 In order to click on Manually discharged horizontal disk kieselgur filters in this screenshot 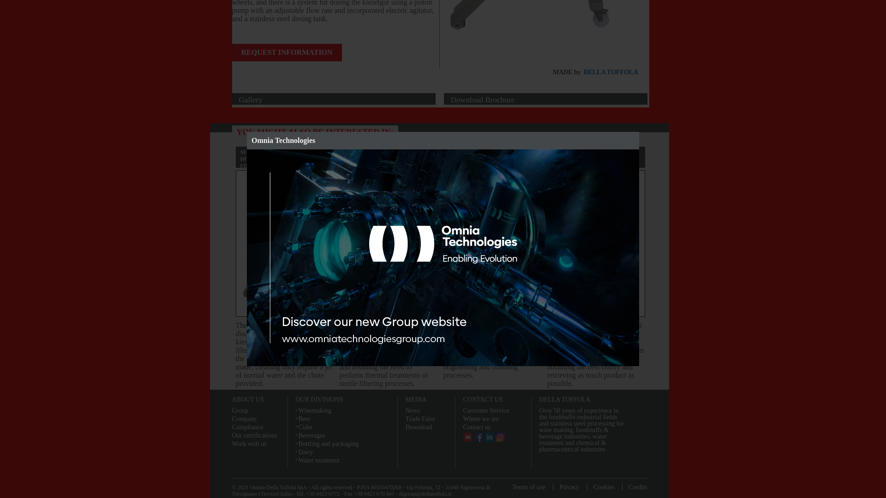, I will do `click(547, 31)`.